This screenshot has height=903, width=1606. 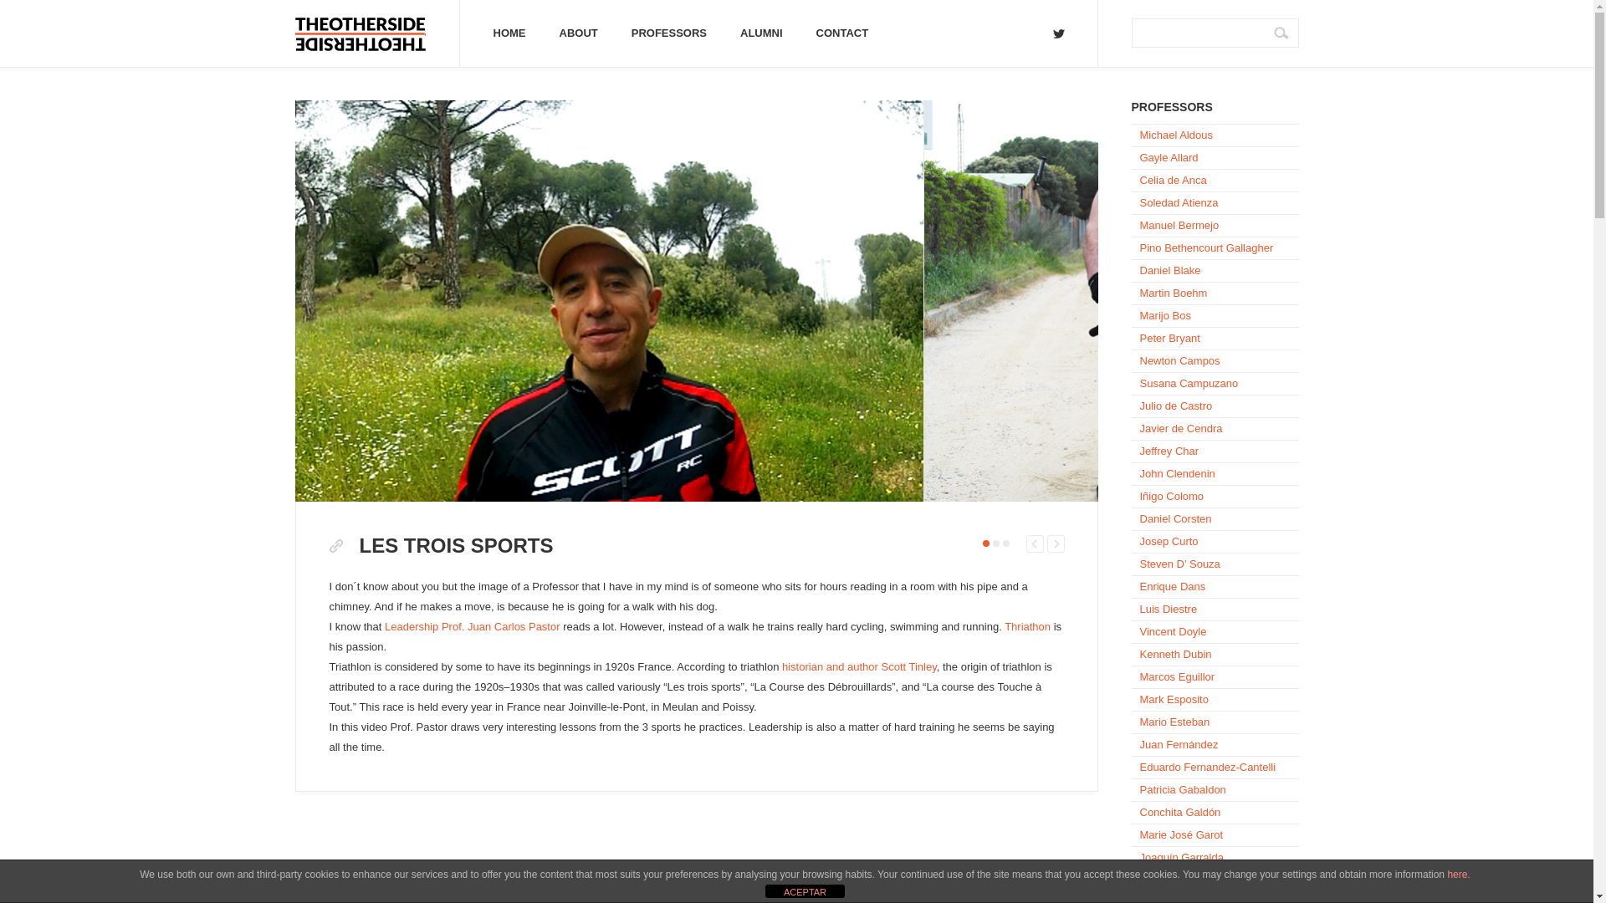 What do you see at coordinates (1214, 405) in the screenshot?
I see `Julio de Castro` at bounding box center [1214, 405].